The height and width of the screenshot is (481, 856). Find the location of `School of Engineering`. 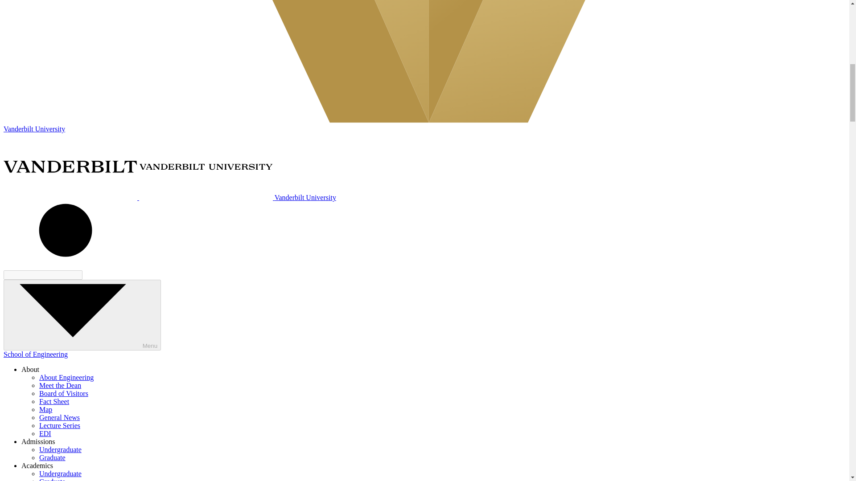

School of Engineering is located at coordinates (35, 354).